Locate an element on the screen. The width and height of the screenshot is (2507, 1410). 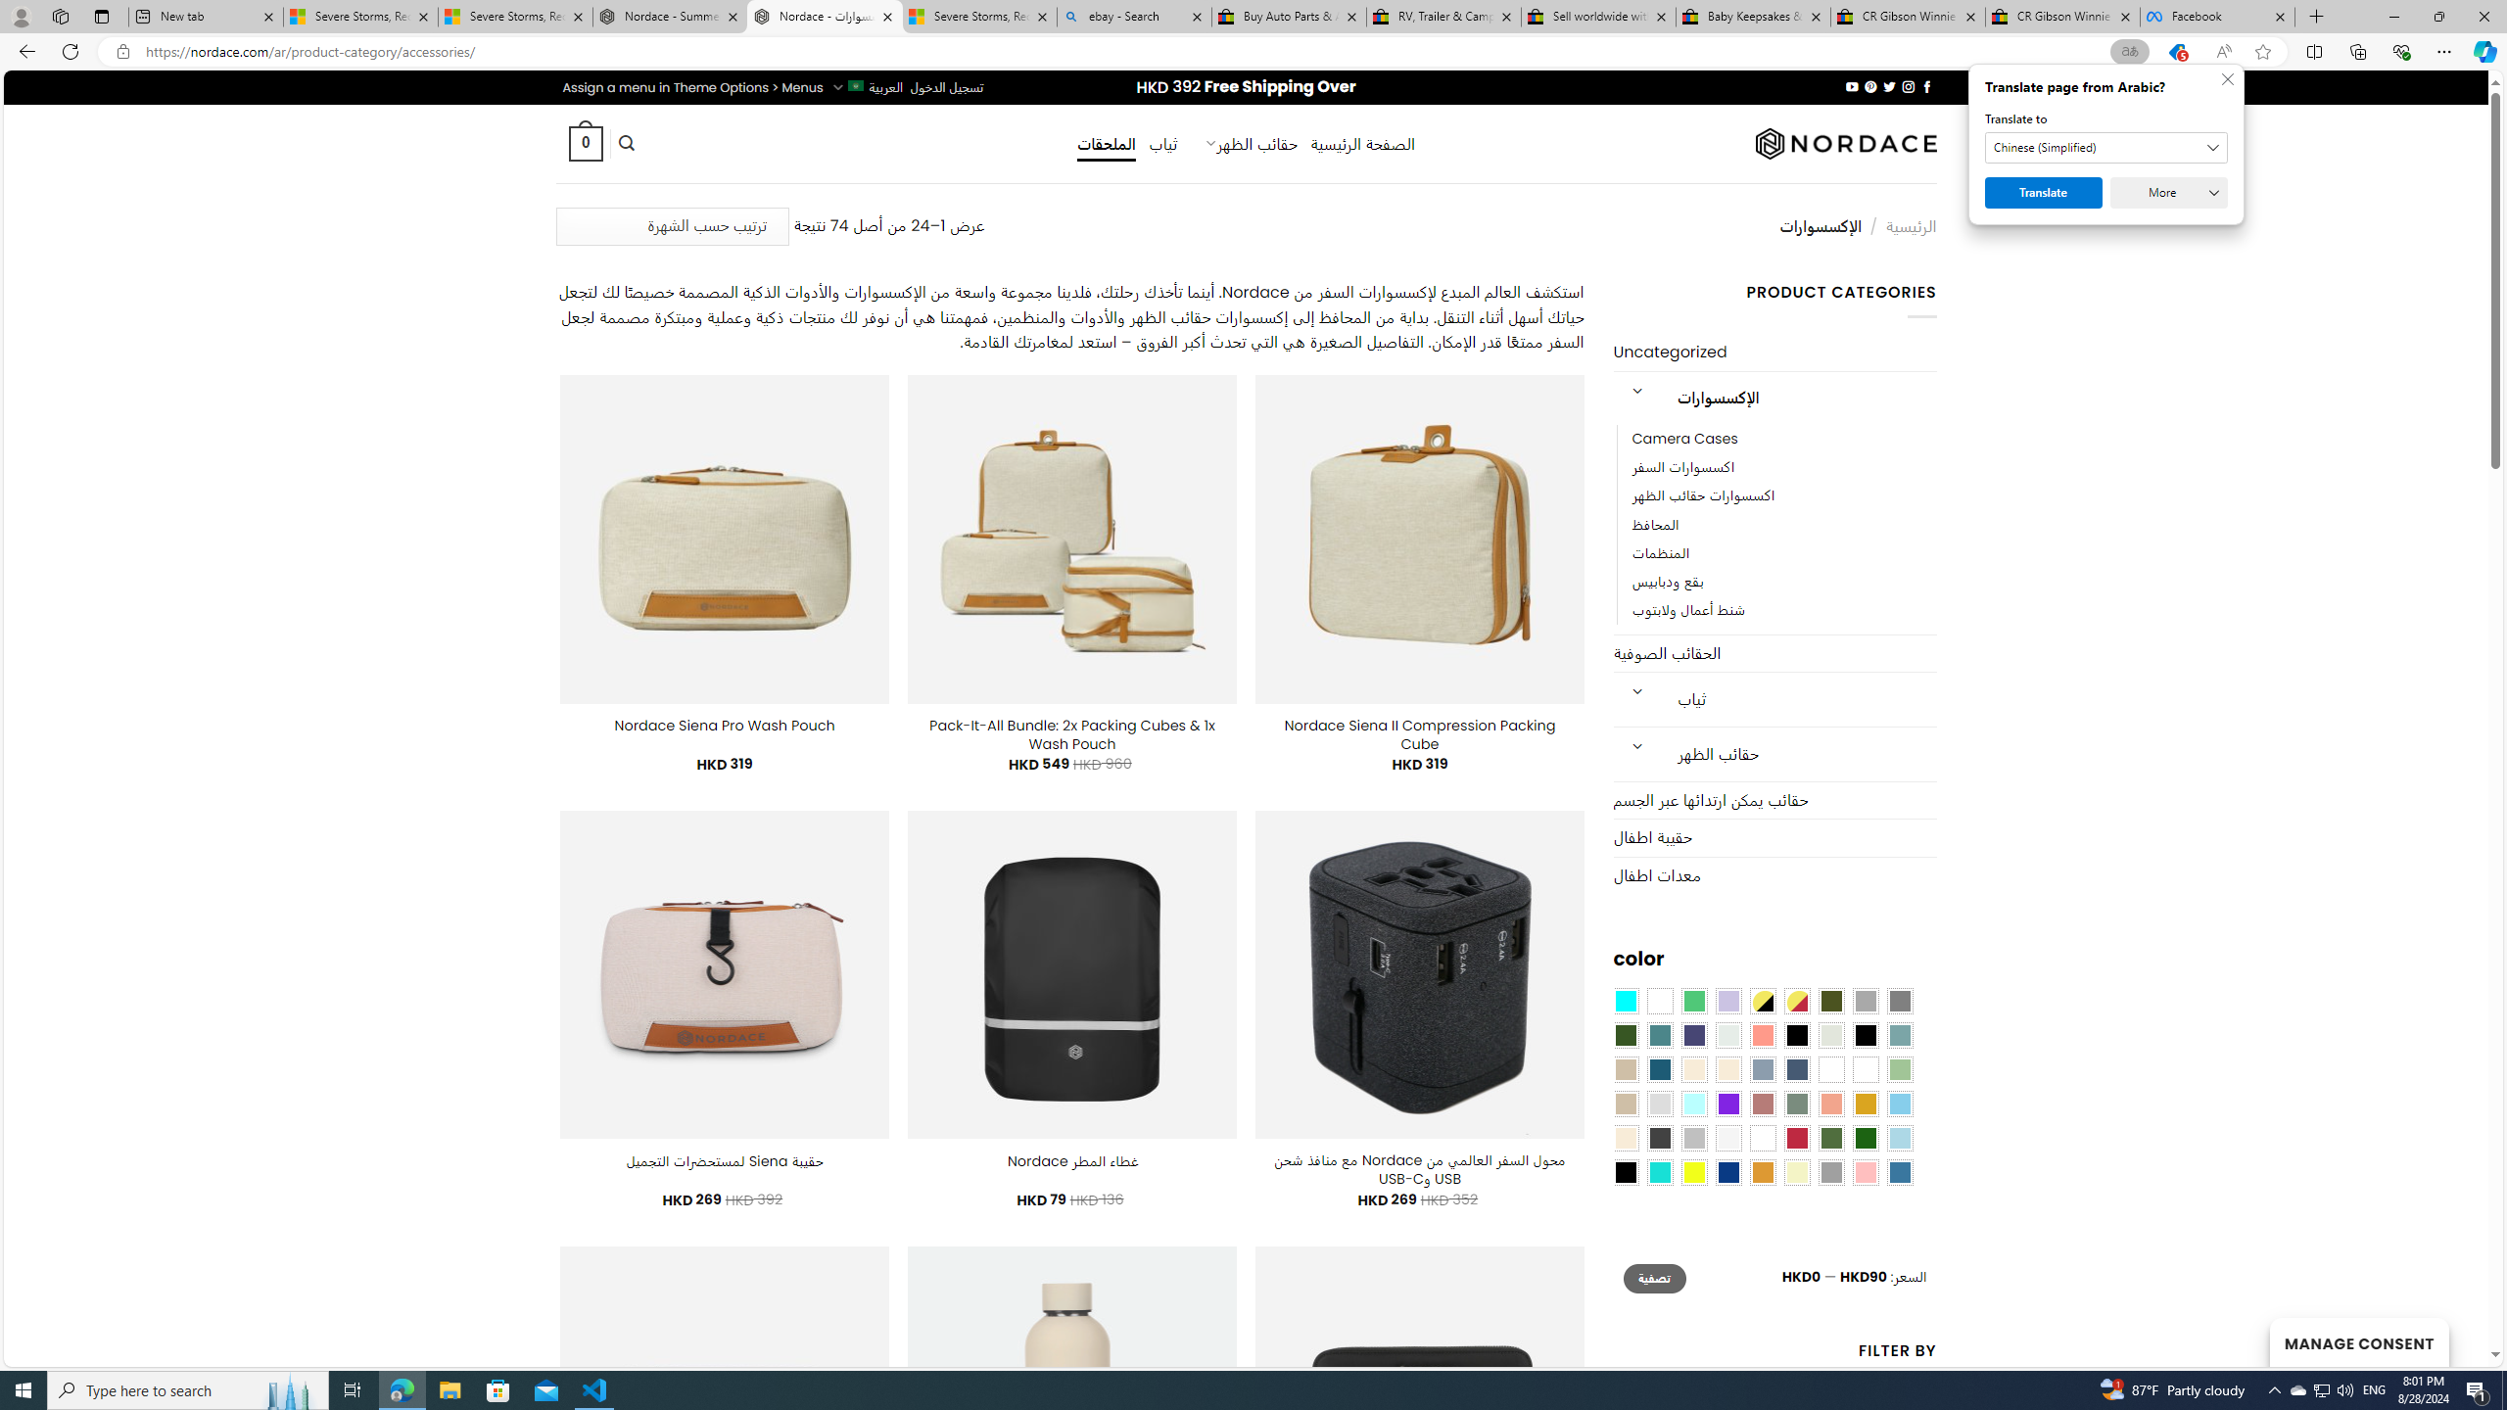
Brownie is located at coordinates (1626, 1069).